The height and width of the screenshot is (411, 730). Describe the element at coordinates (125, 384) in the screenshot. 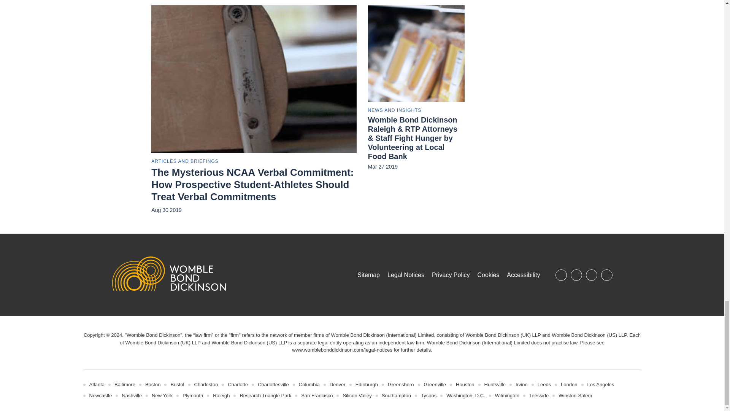

I see `Baltimore, MD, US` at that location.